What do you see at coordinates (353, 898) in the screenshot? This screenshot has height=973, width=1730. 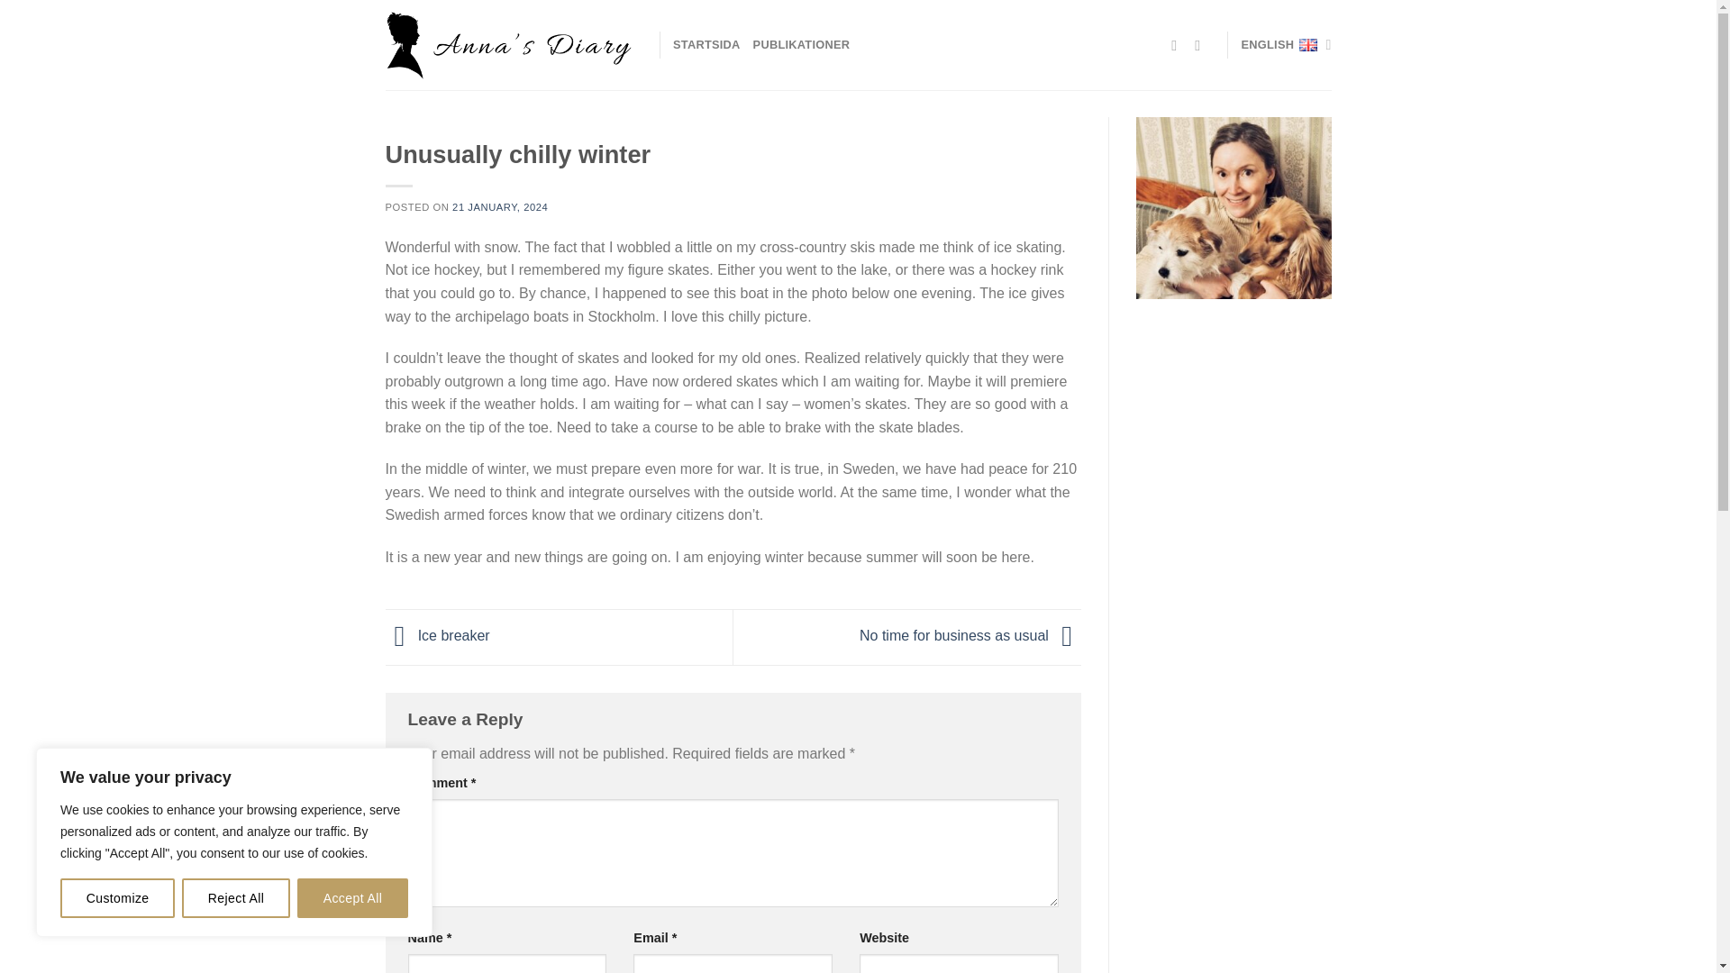 I see `Accept All` at bounding box center [353, 898].